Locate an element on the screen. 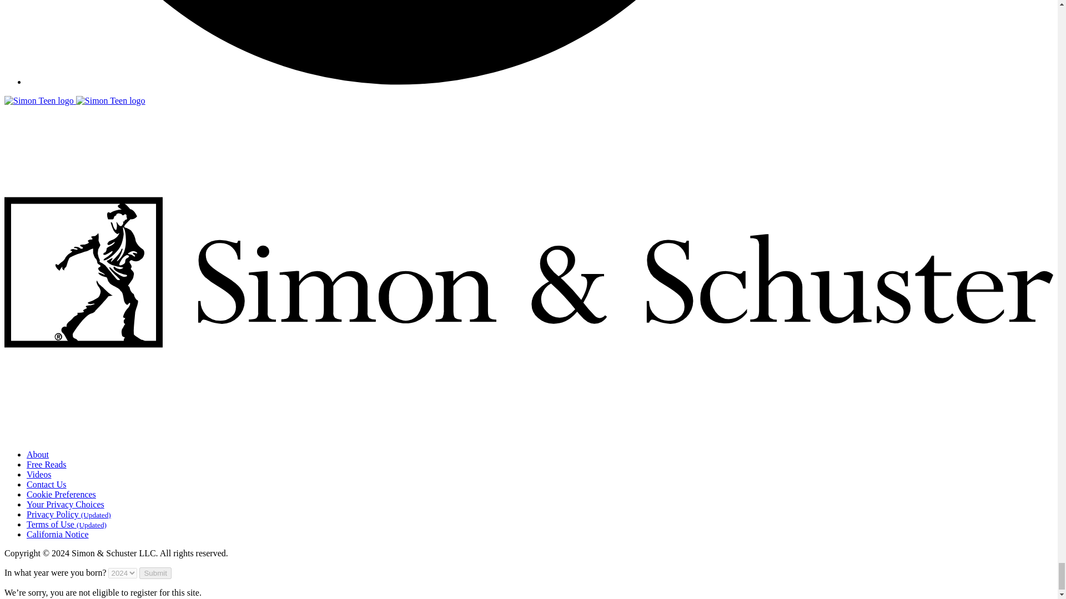 This screenshot has width=1066, height=599. Simon Teen is located at coordinates (39, 101).